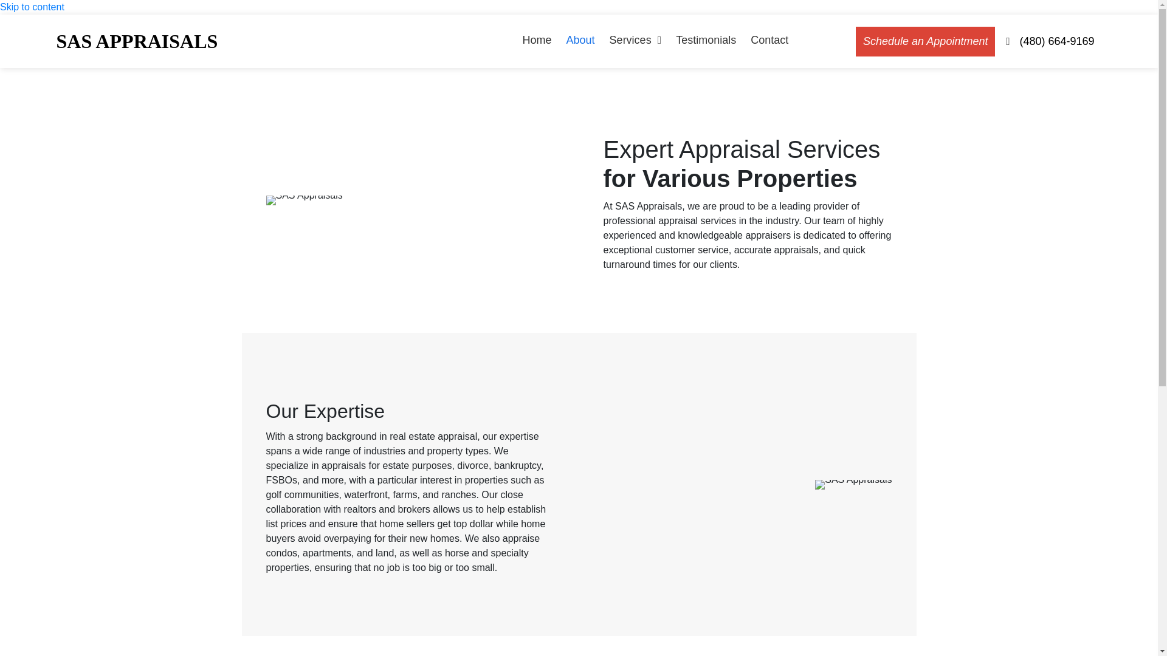  Describe the element at coordinates (304, 200) in the screenshot. I see `SAS Appraisals` at that location.